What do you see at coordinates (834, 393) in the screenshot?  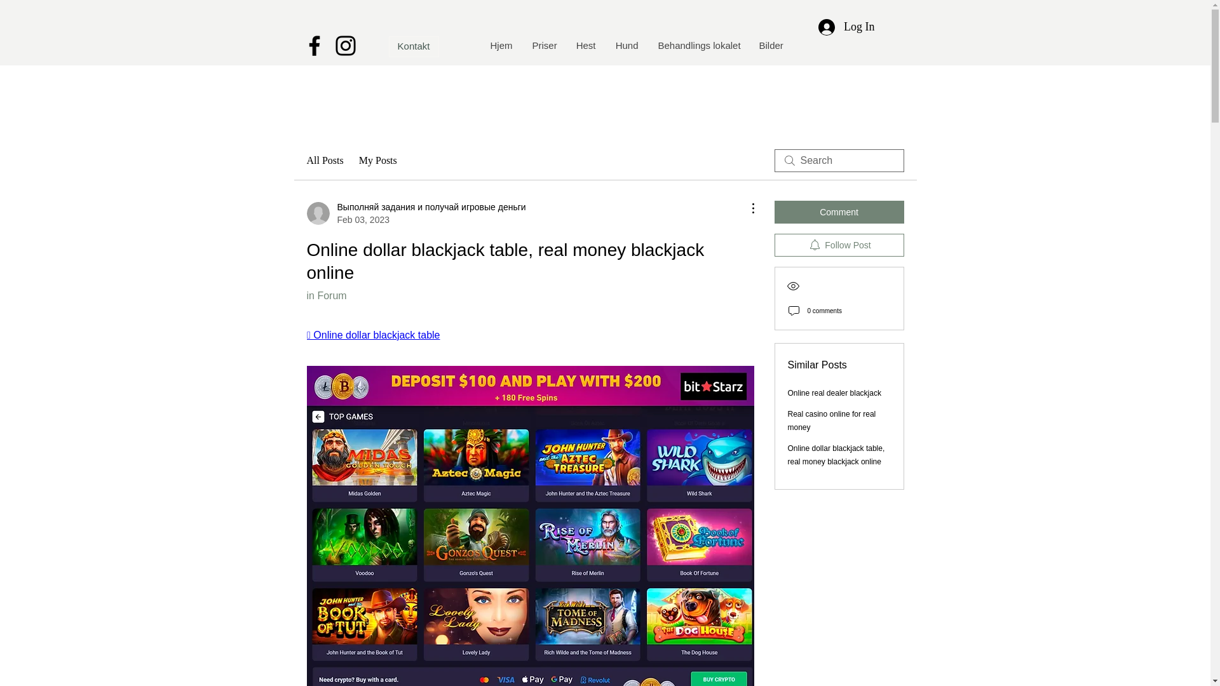 I see `Online real dealer blackjack` at bounding box center [834, 393].